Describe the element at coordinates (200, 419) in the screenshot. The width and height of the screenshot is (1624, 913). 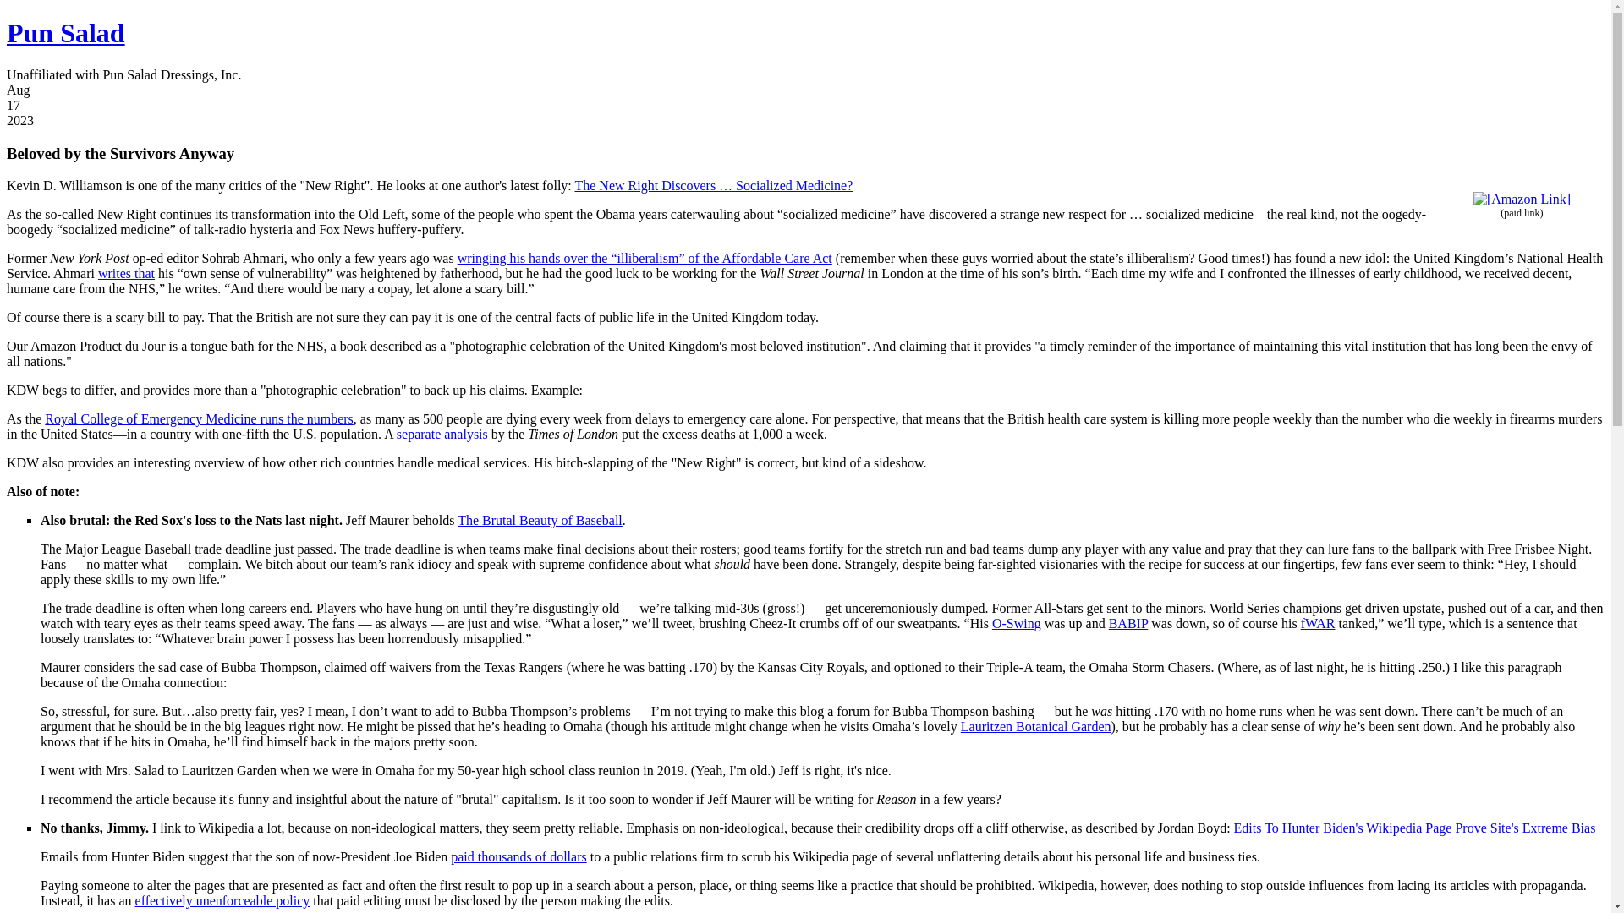
I see `Royal College of Emergency Medicine runs the numbers` at that location.